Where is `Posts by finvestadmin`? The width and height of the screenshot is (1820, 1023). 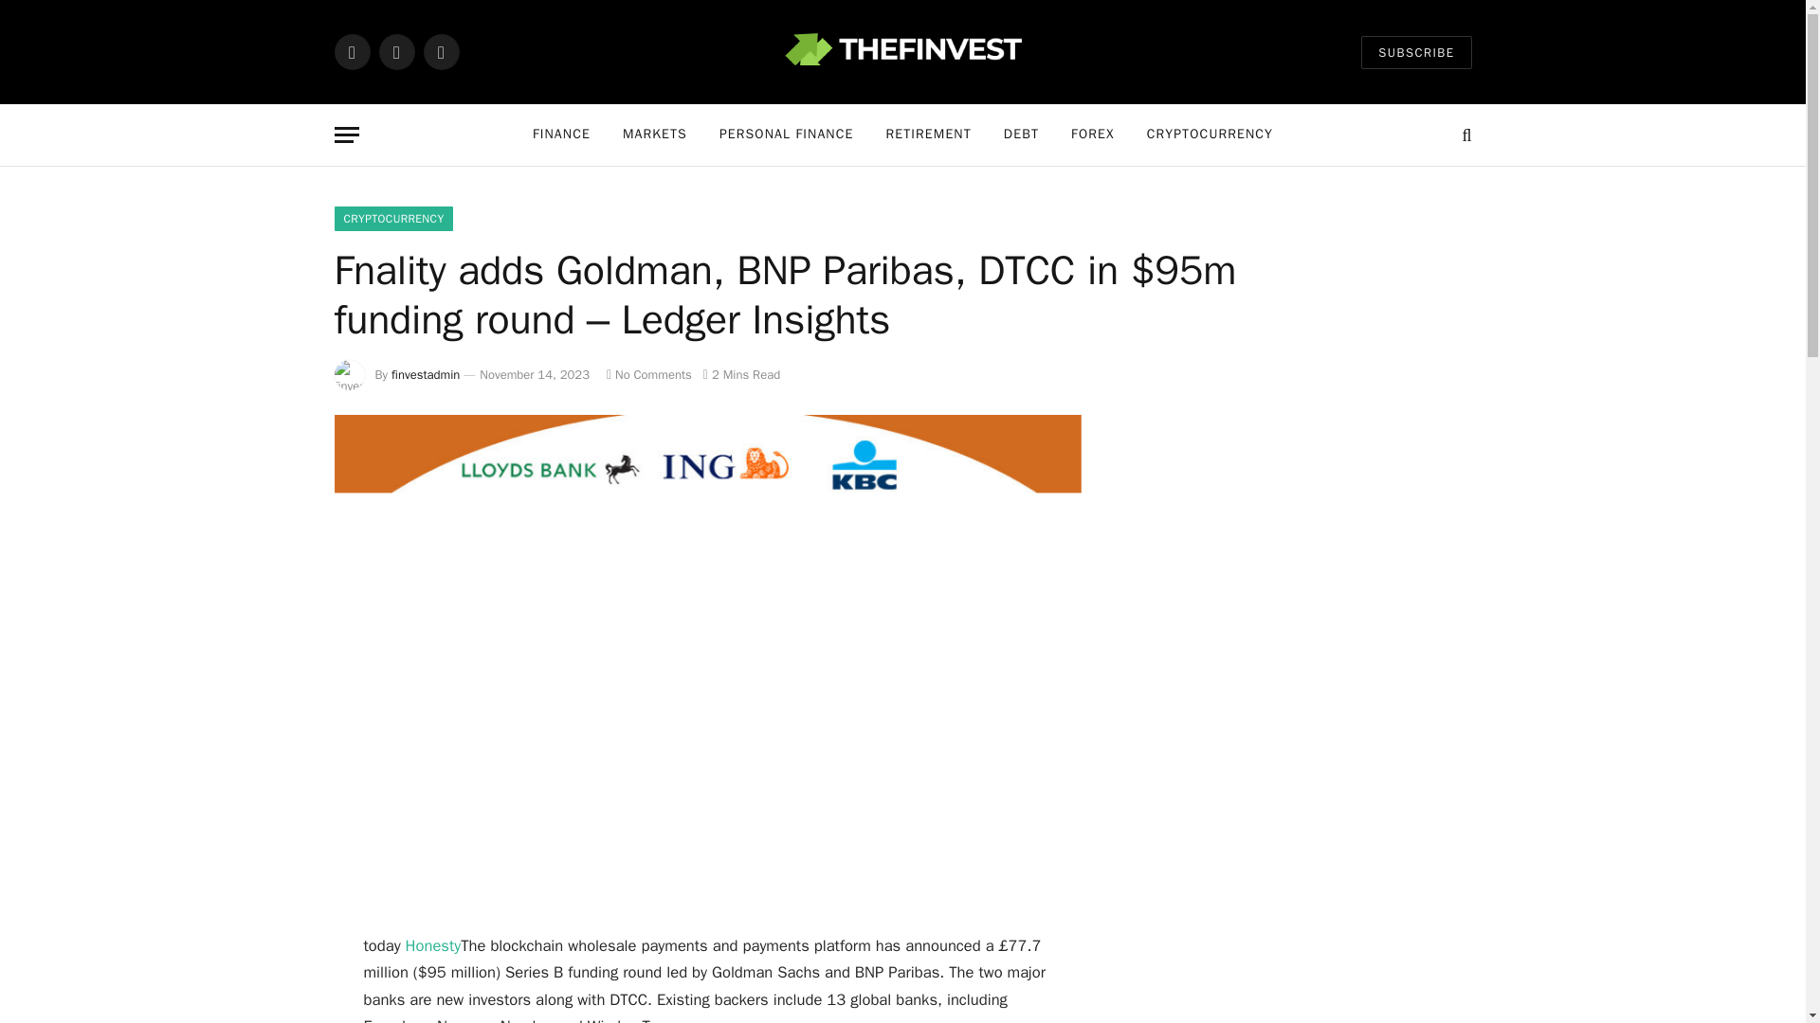 Posts by finvestadmin is located at coordinates (425, 373).